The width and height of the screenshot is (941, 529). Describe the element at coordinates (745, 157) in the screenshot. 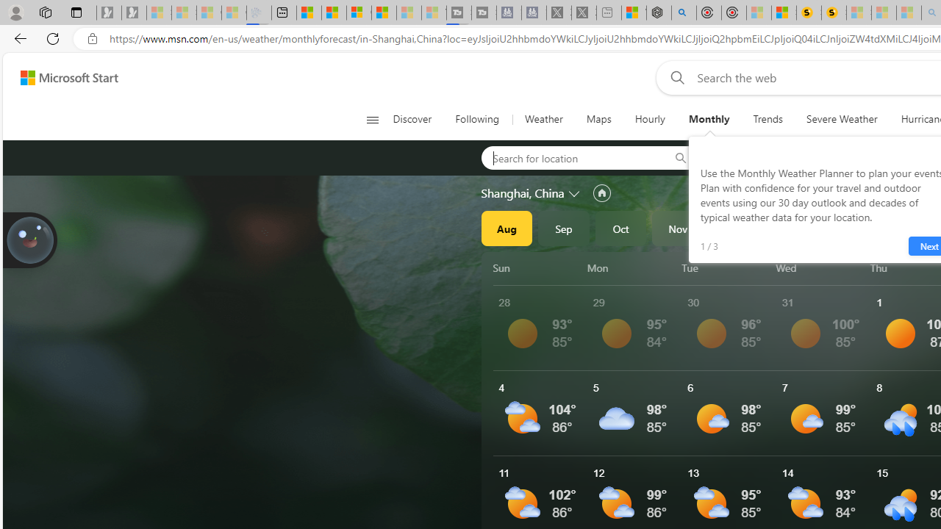

I see `Aberdeen` at that location.